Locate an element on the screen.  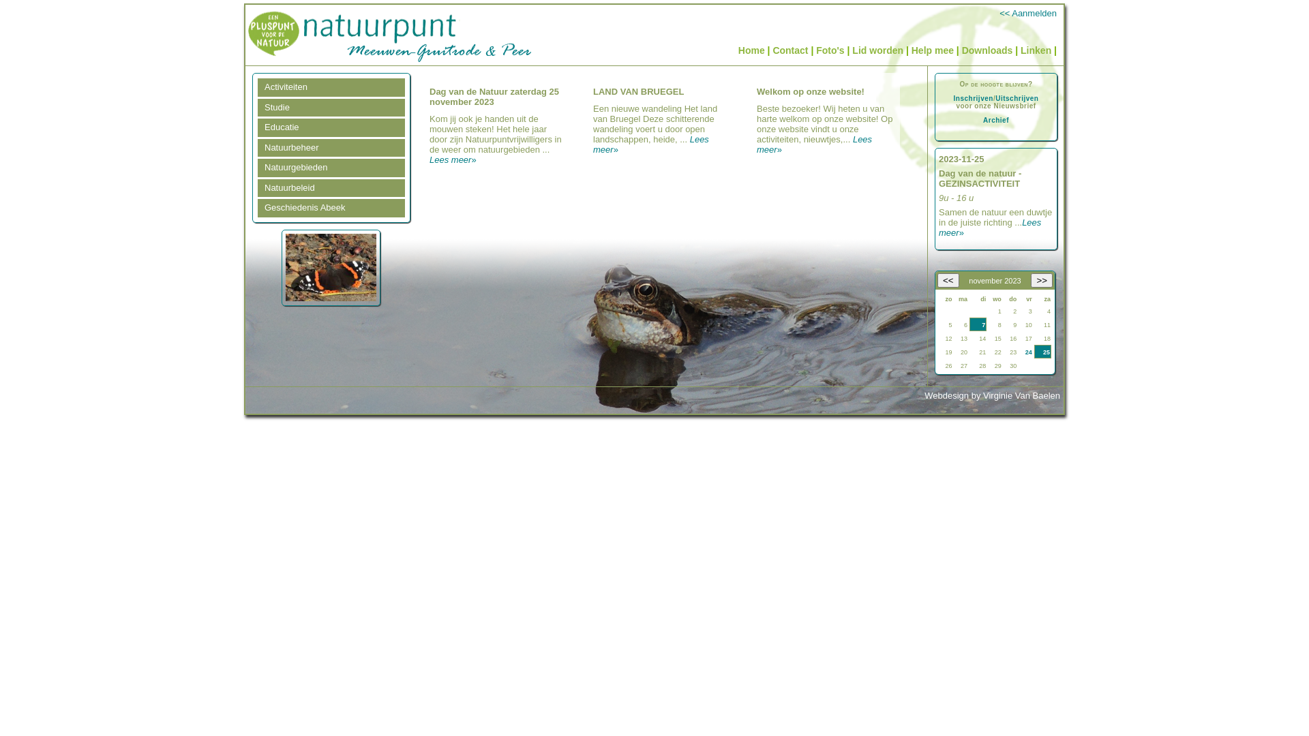
Foto's is located at coordinates (830, 50).